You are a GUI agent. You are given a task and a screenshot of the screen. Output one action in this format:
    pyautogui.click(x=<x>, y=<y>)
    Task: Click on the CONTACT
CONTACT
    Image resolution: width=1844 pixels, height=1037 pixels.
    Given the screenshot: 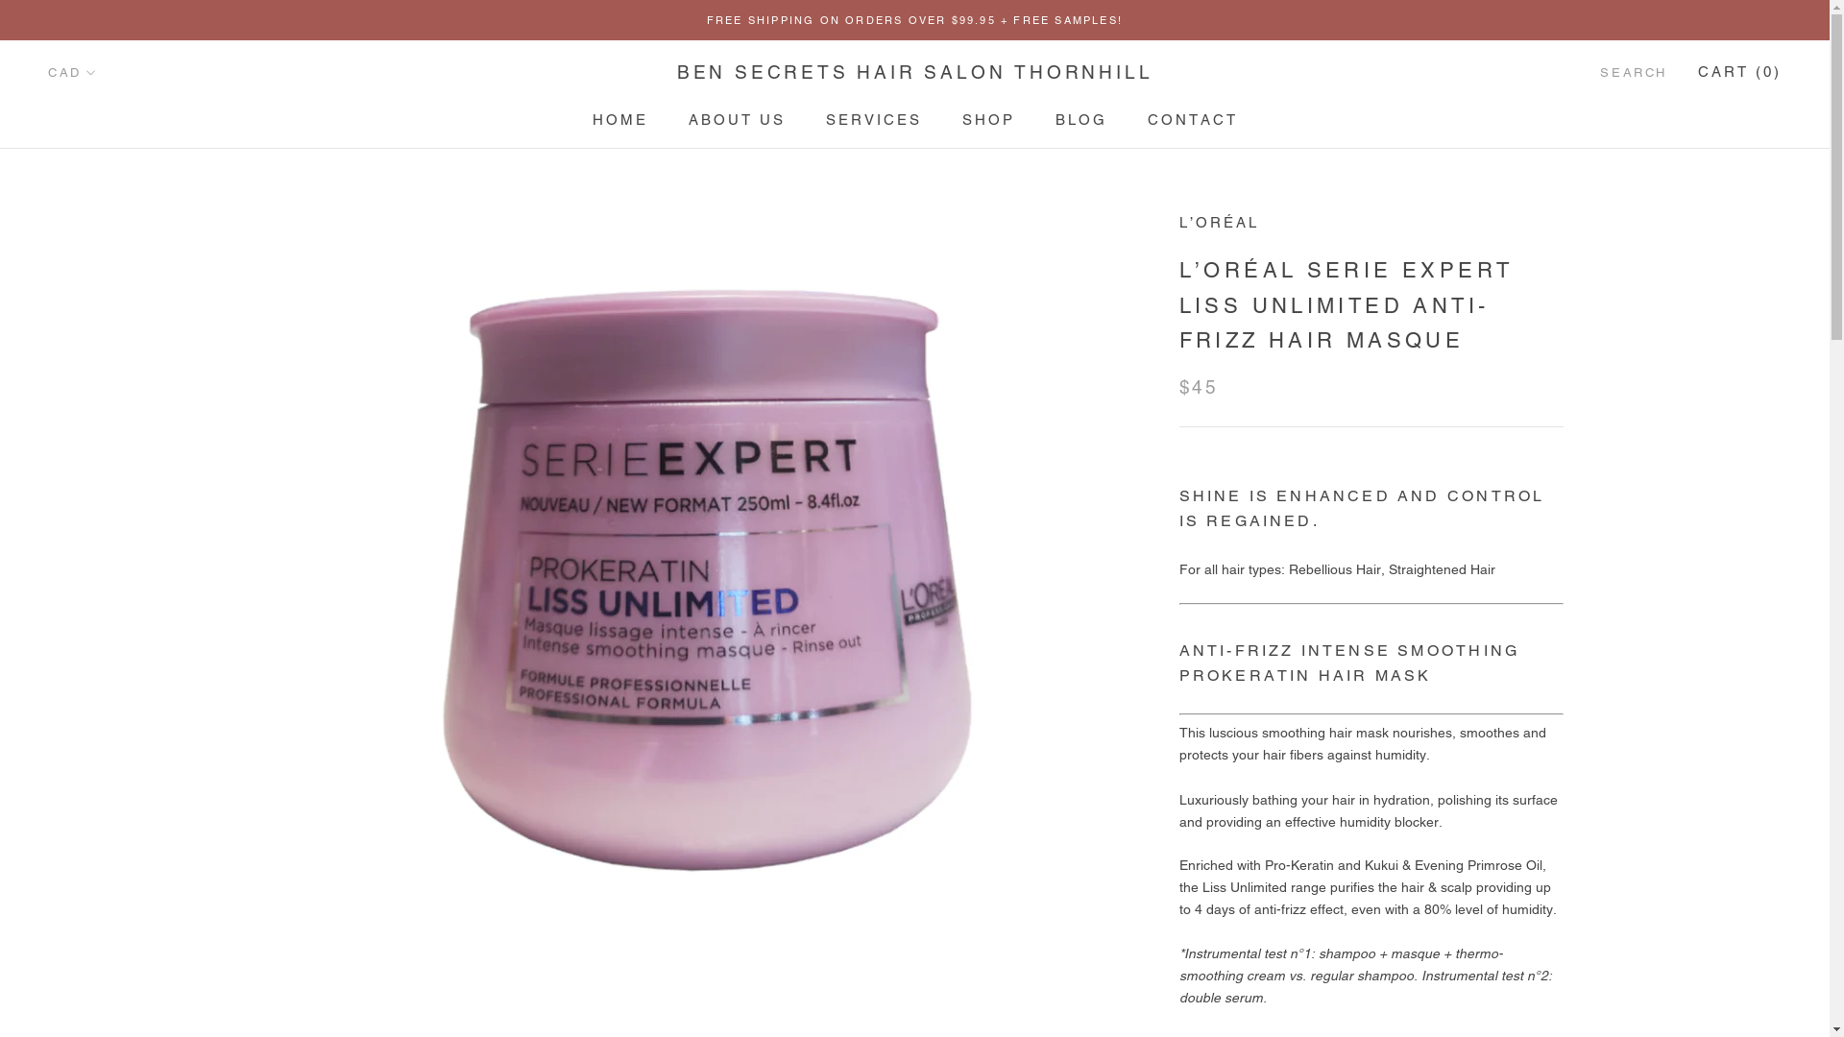 What is the action you would take?
    pyautogui.click(x=1192, y=119)
    